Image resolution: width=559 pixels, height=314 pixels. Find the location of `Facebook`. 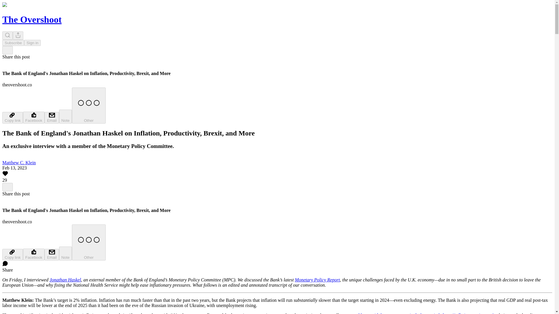

Facebook is located at coordinates (34, 117).